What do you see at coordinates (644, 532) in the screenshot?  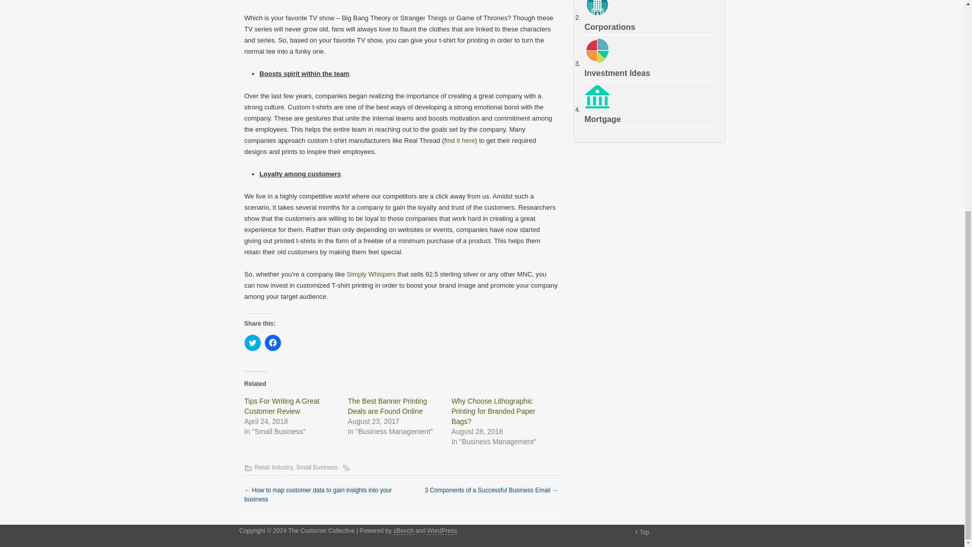 I see `Back to top` at bounding box center [644, 532].